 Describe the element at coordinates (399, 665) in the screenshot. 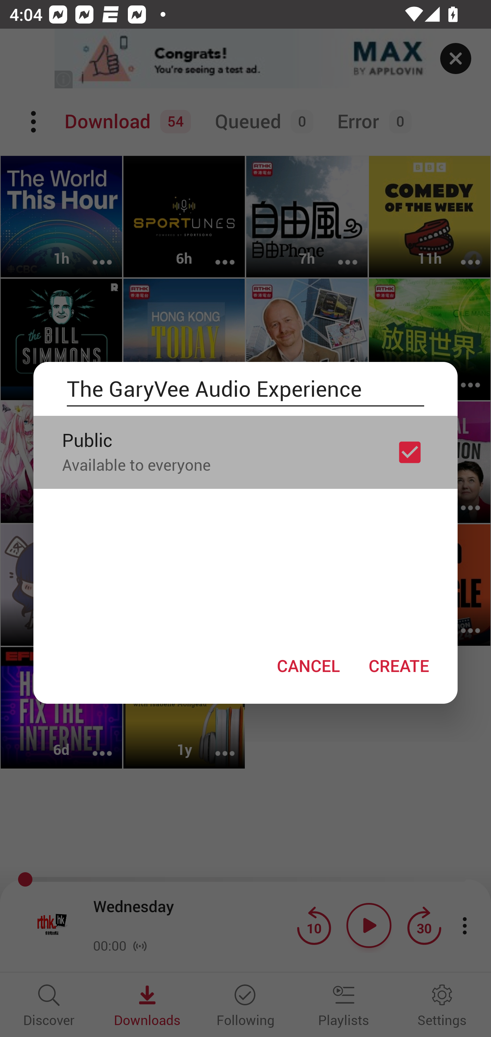

I see `CREATE` at that location.